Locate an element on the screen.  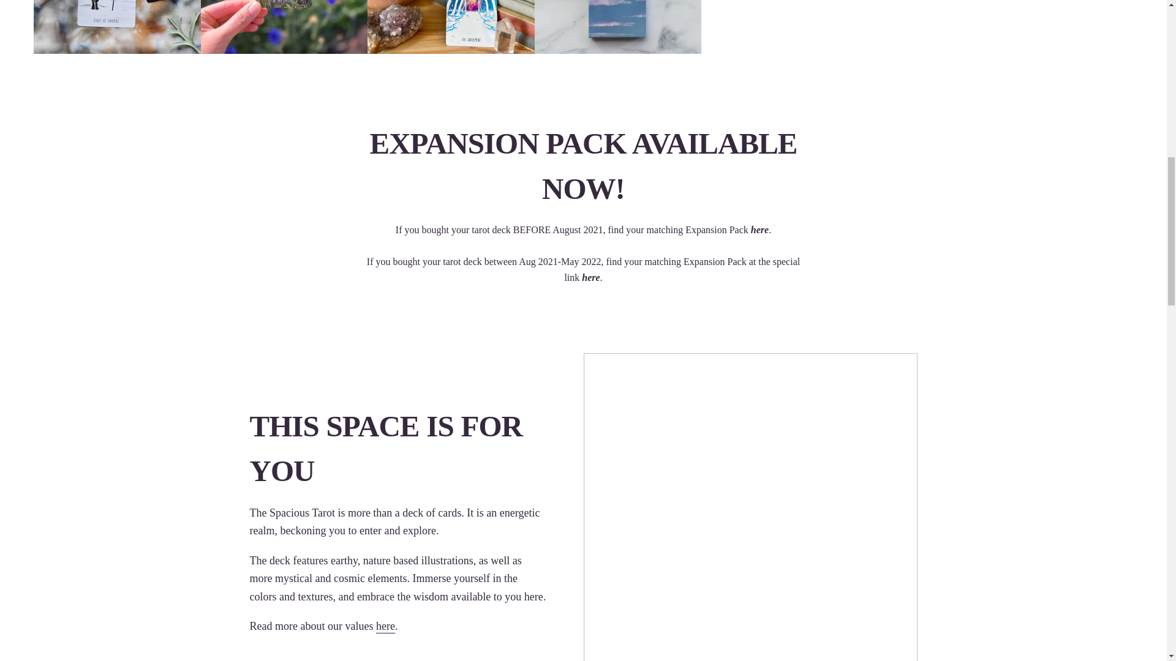
here is located at coordinates (759, 230).